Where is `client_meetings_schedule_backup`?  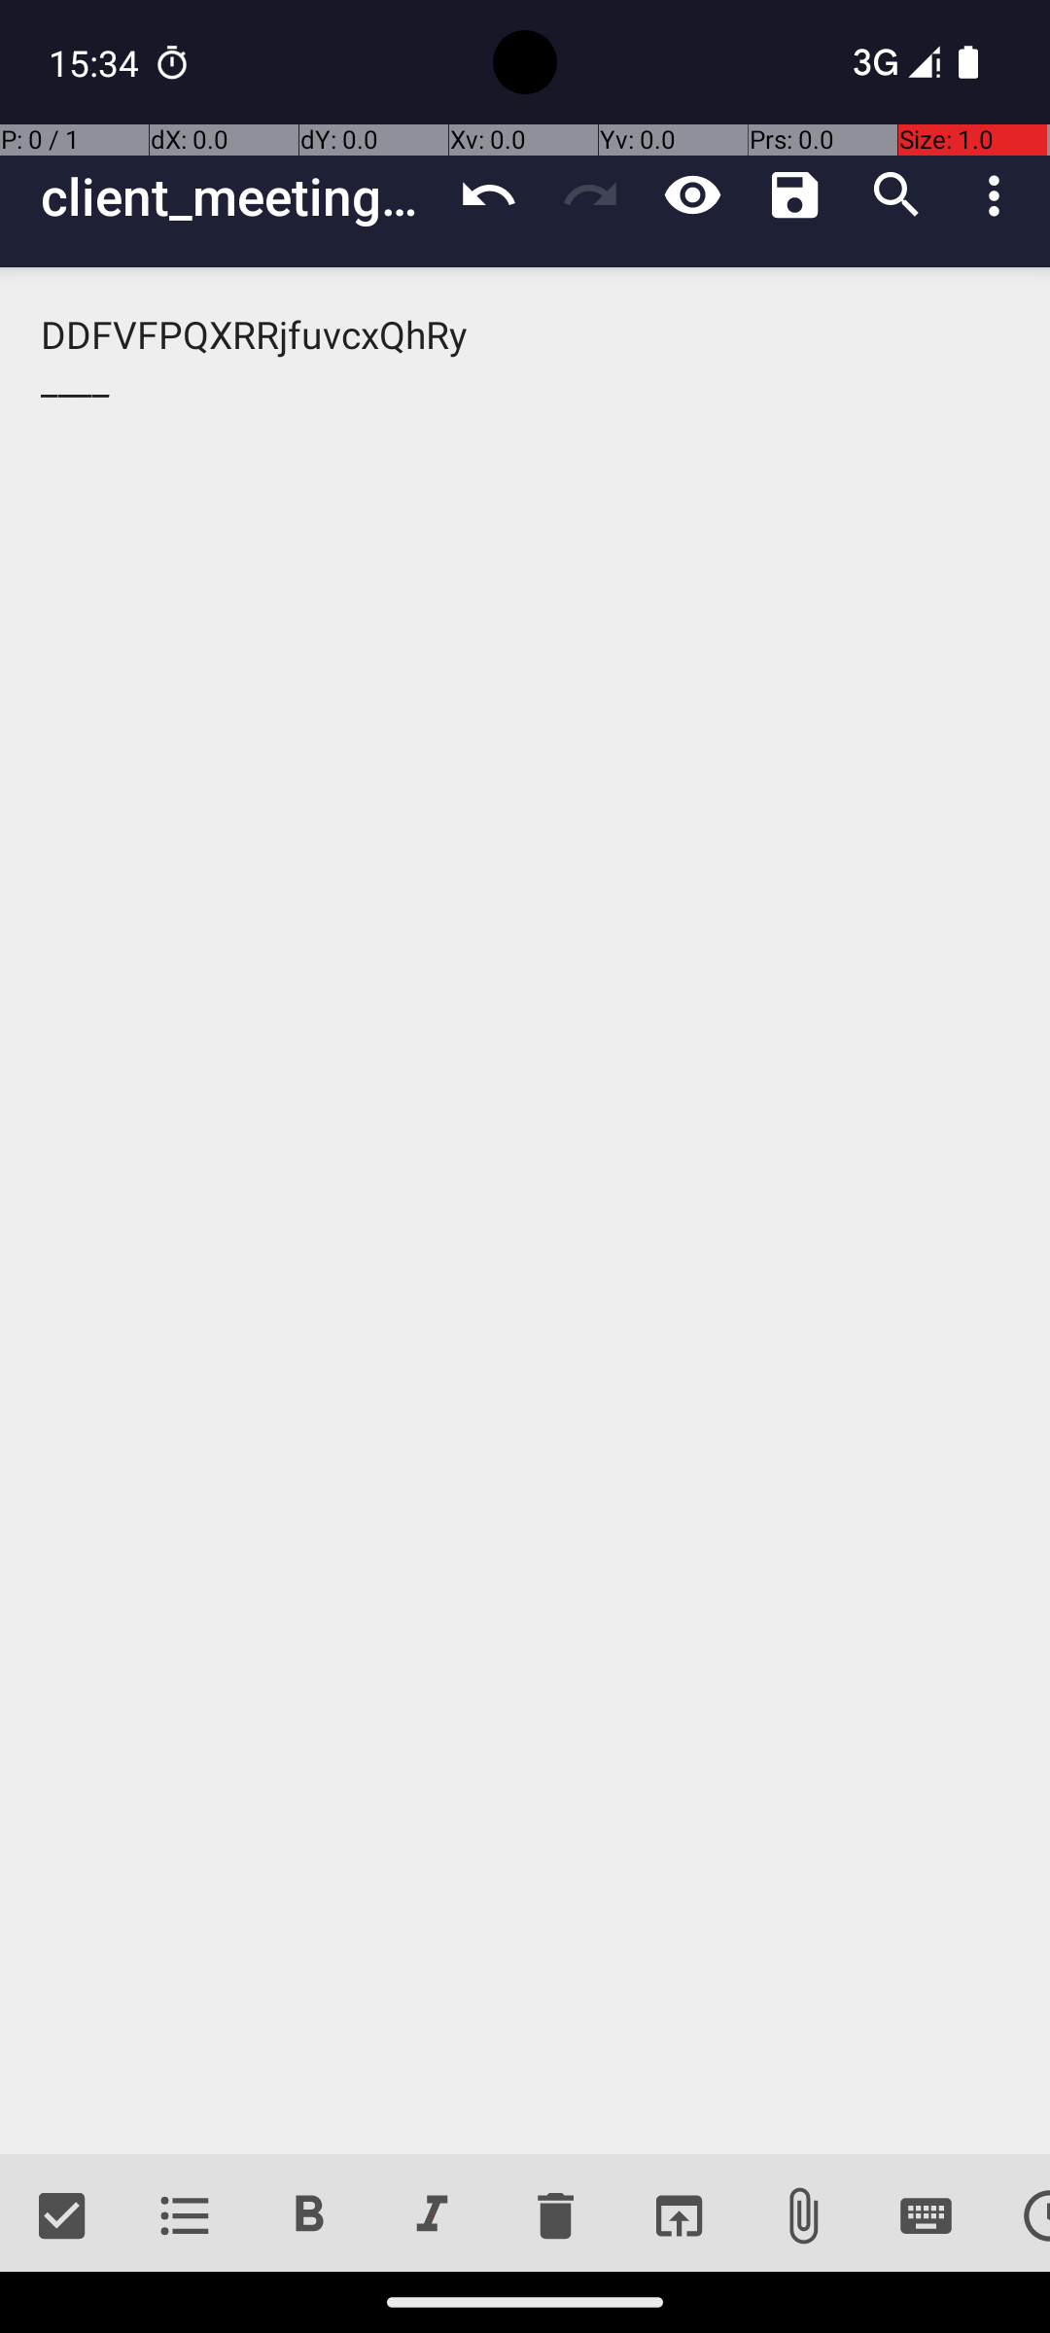 client_meetings_schedule_backup is located at coordinates (239, 196).